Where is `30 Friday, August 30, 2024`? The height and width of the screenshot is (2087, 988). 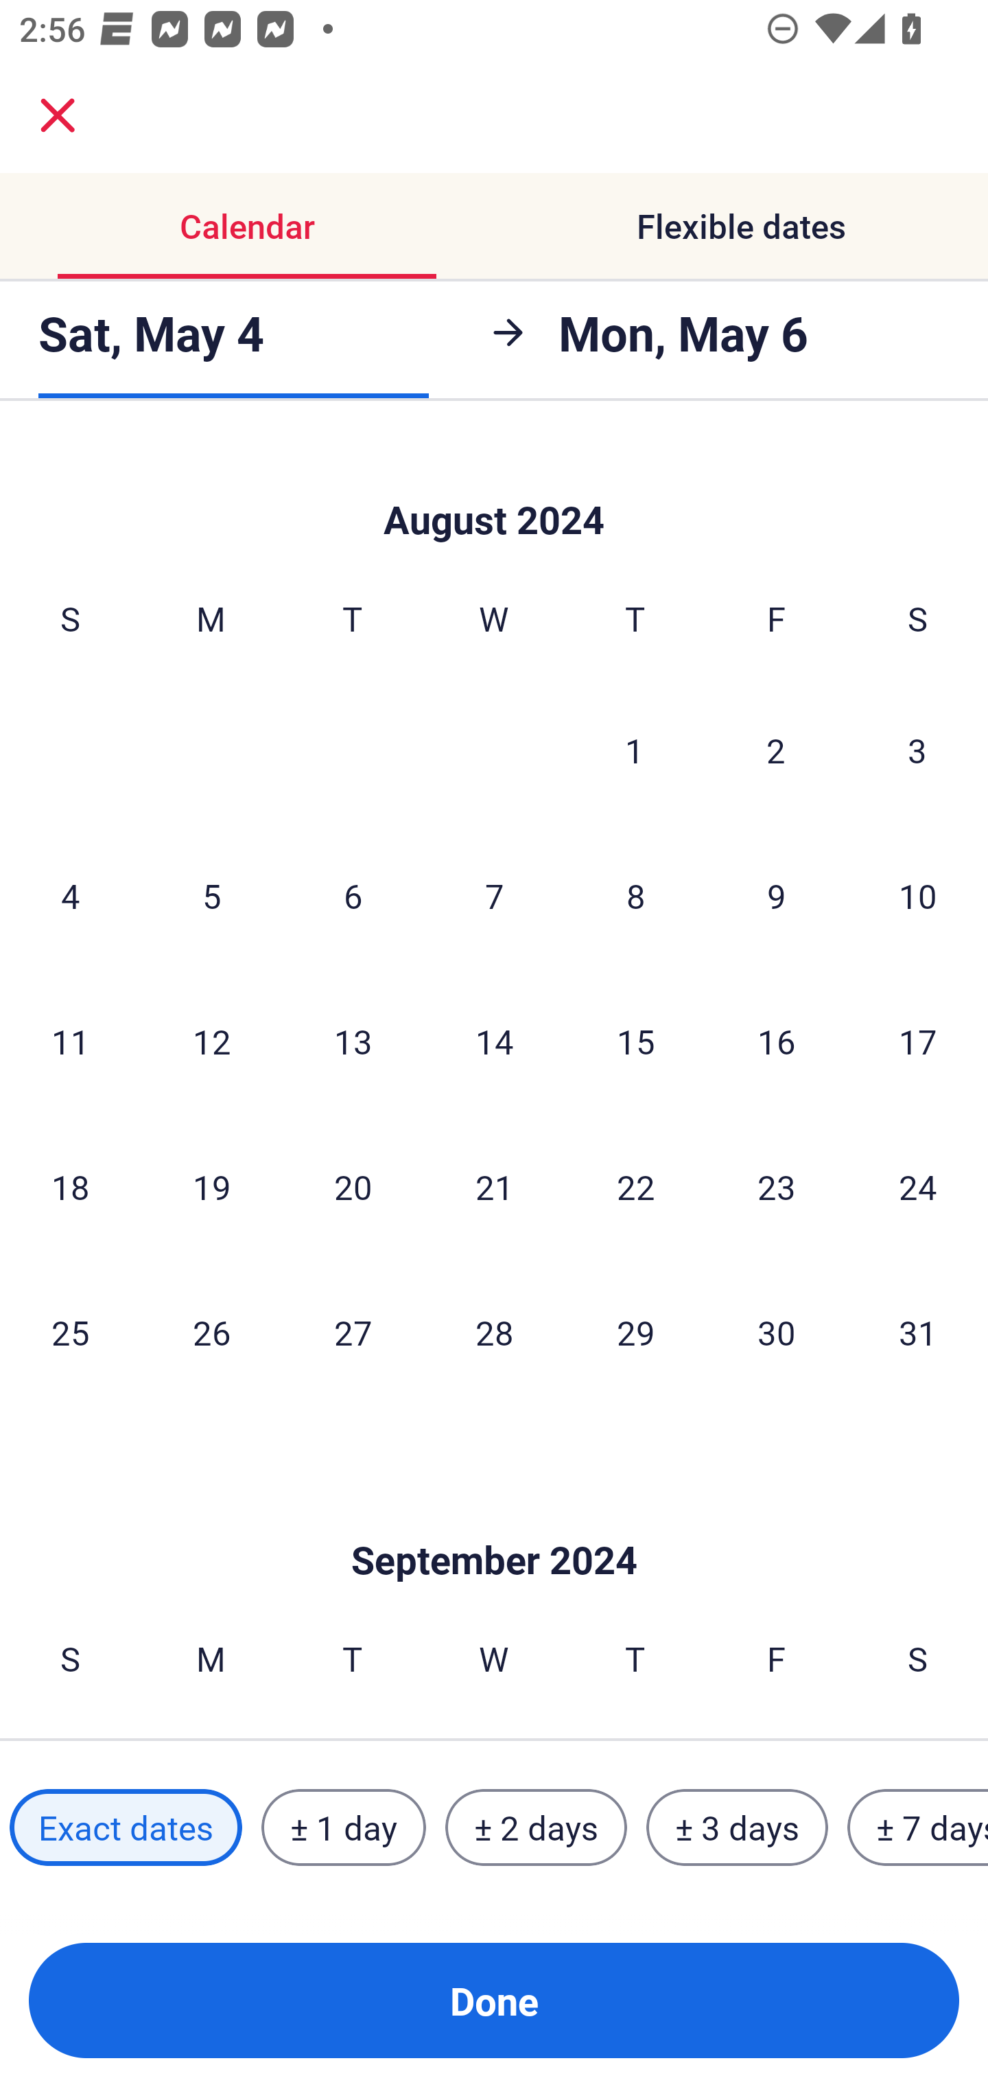
30 Friday, August 30, 2024 is located at coordinates (777, 1332).